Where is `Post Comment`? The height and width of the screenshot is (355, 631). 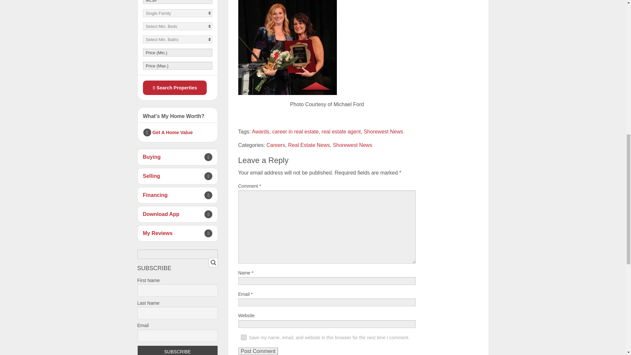
Post Comment is located at coordinates (258, 351).